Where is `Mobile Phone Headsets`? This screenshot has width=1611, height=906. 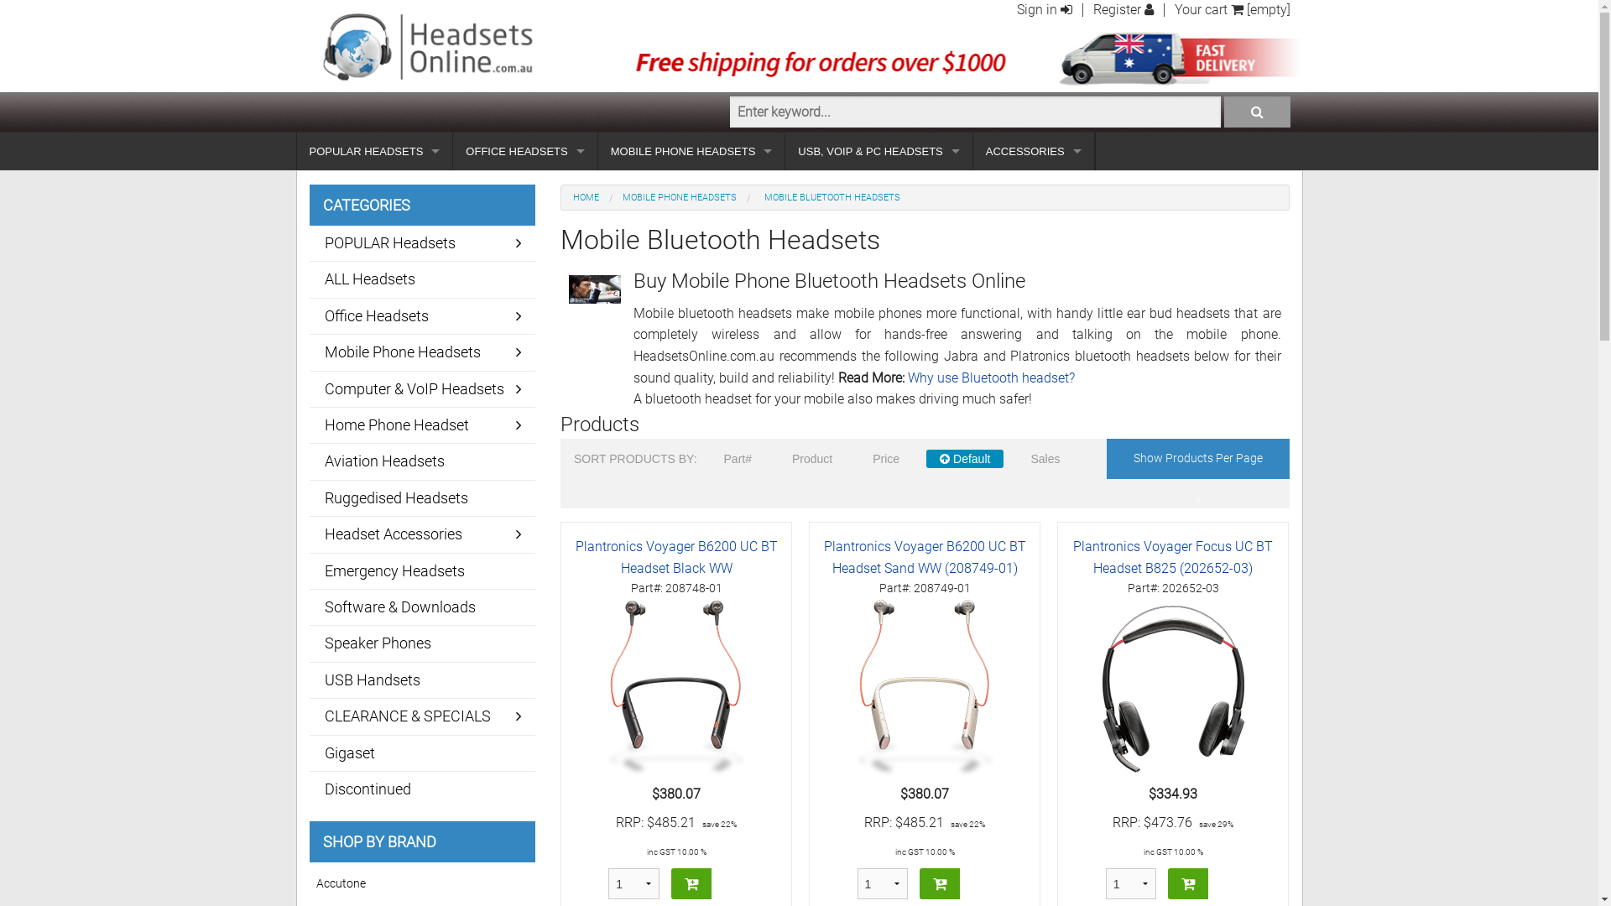
Mobile Phone Headsets is located at coordinates (422, 352).